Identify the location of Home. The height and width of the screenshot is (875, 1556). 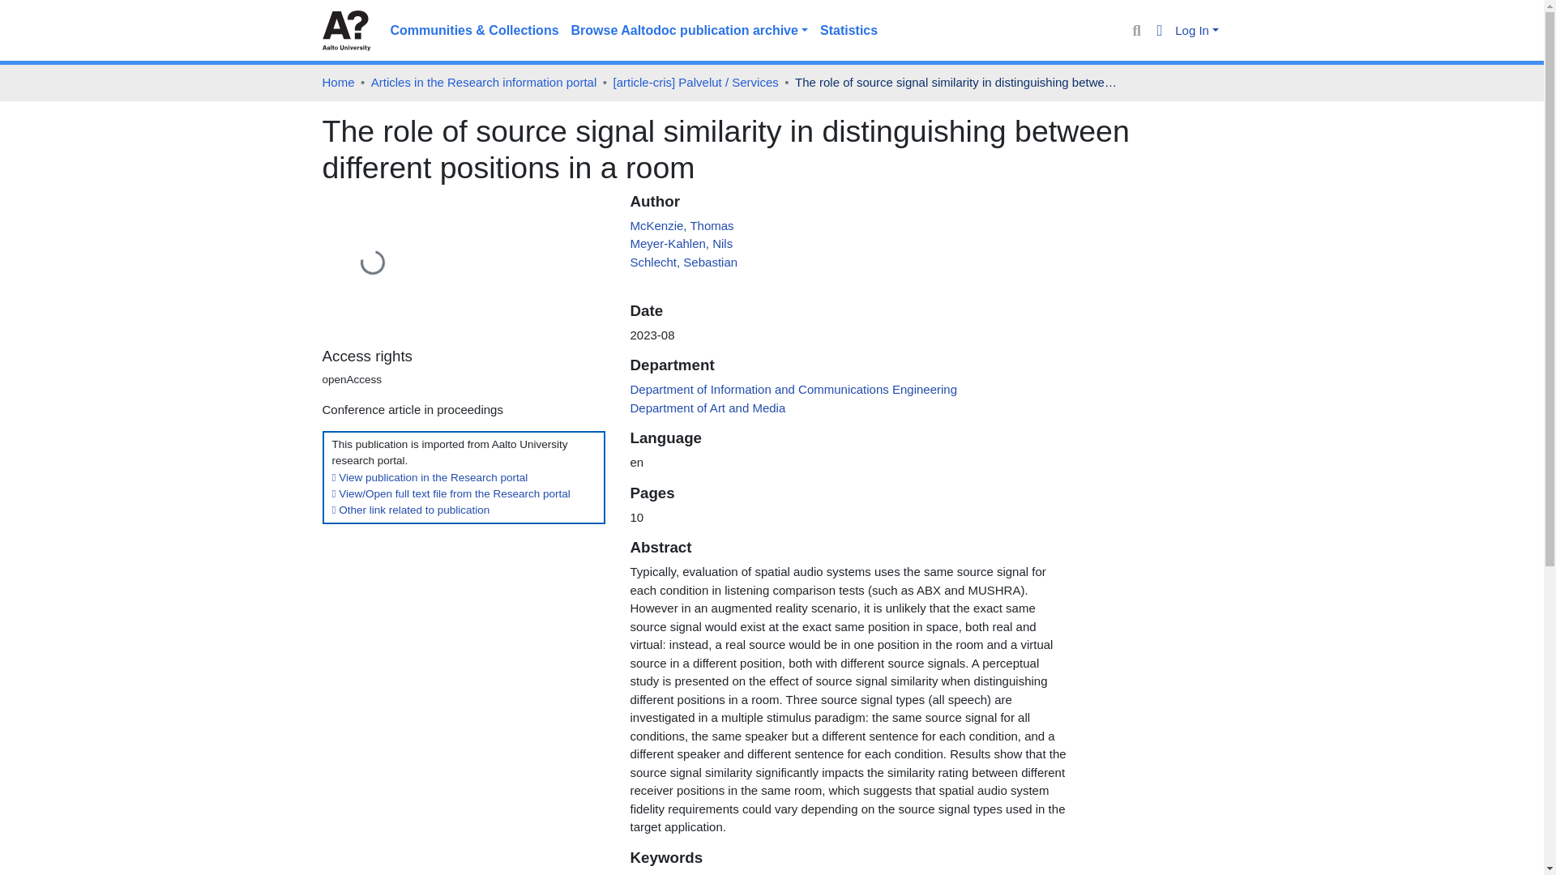
(338, 83).